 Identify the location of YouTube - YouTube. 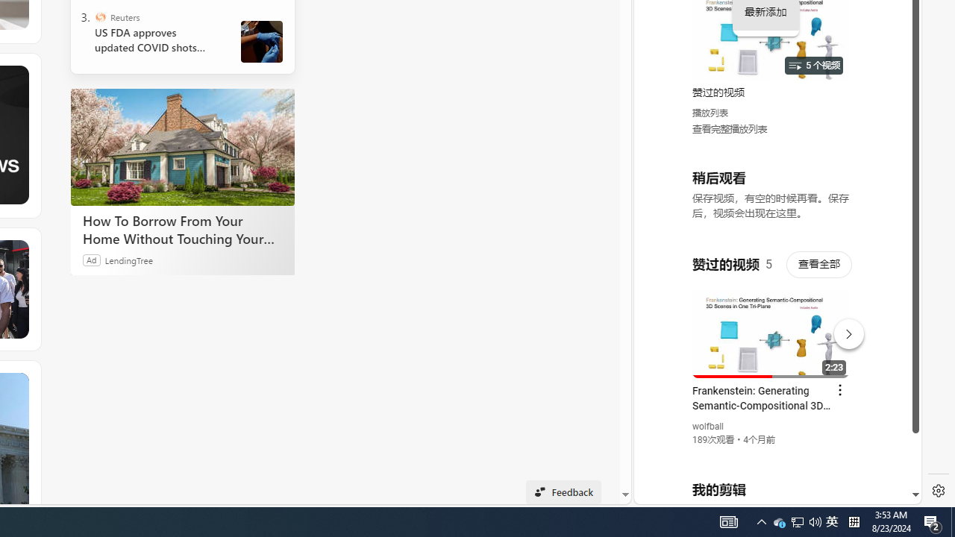
(771, 198).